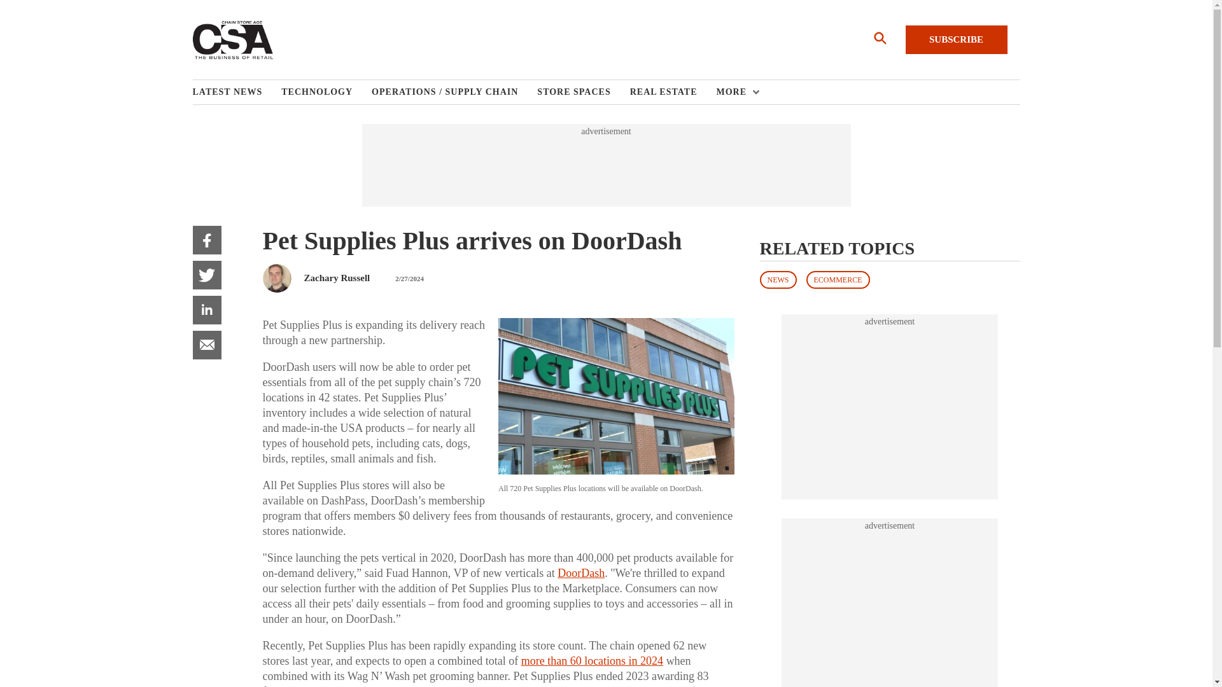 The width and height of the screenshot is (1222, 687). What do you see at coordinates (206, 345) in the screenshot?
I see `email` at bounding box center [206, 345].